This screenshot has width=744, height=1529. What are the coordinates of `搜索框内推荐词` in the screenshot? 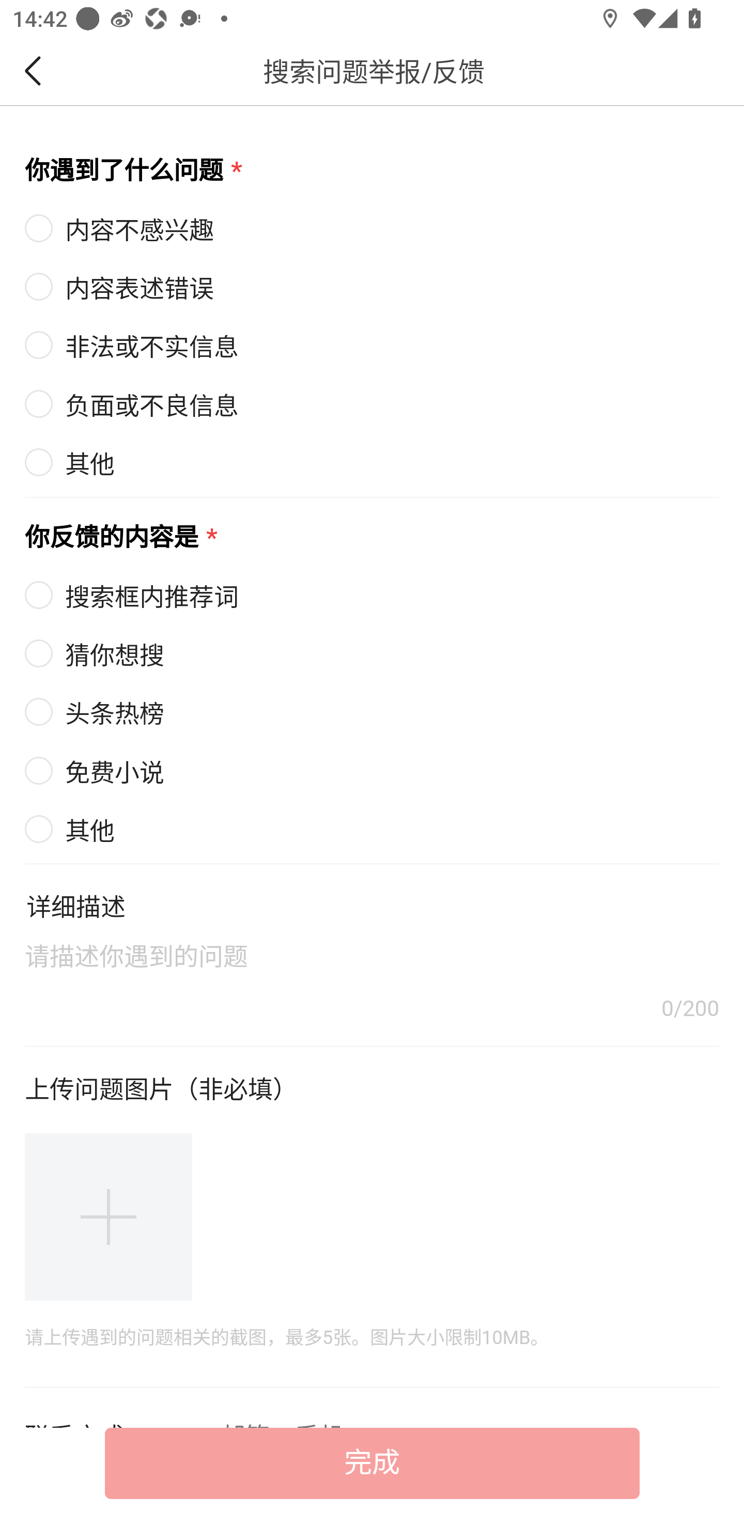 It's located at (132, 597).